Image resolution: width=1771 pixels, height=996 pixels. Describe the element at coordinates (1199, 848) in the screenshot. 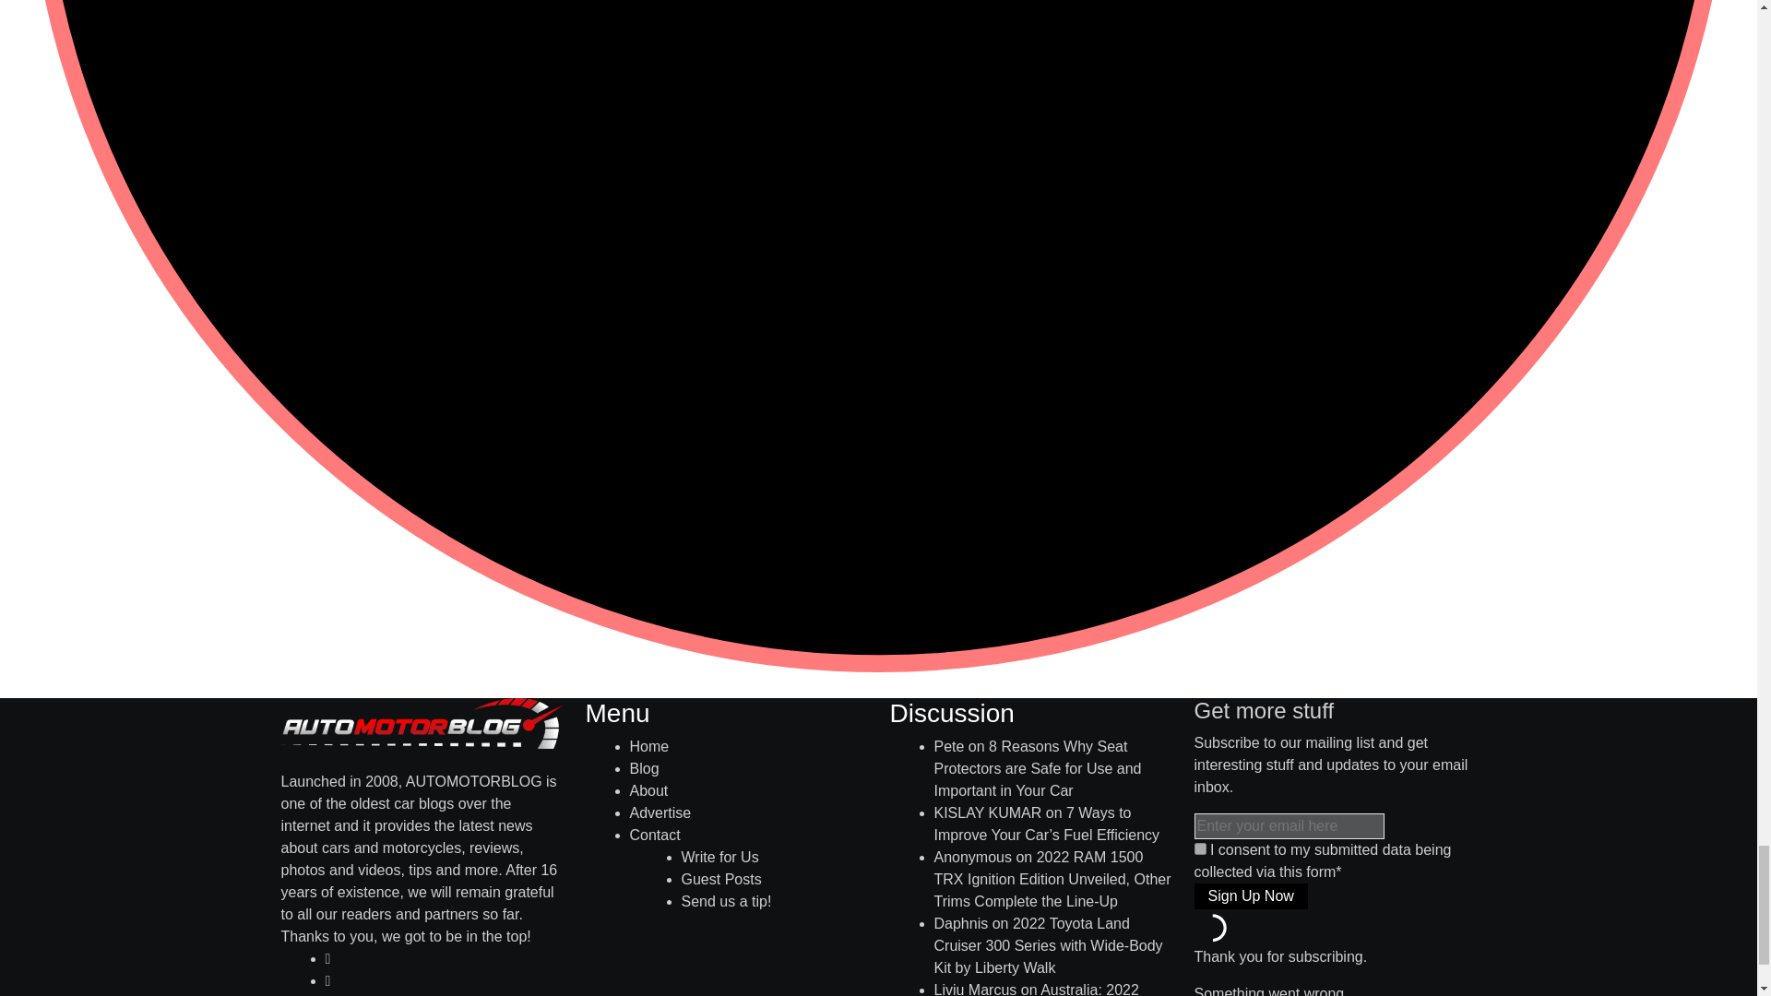

I see `on` at that location.